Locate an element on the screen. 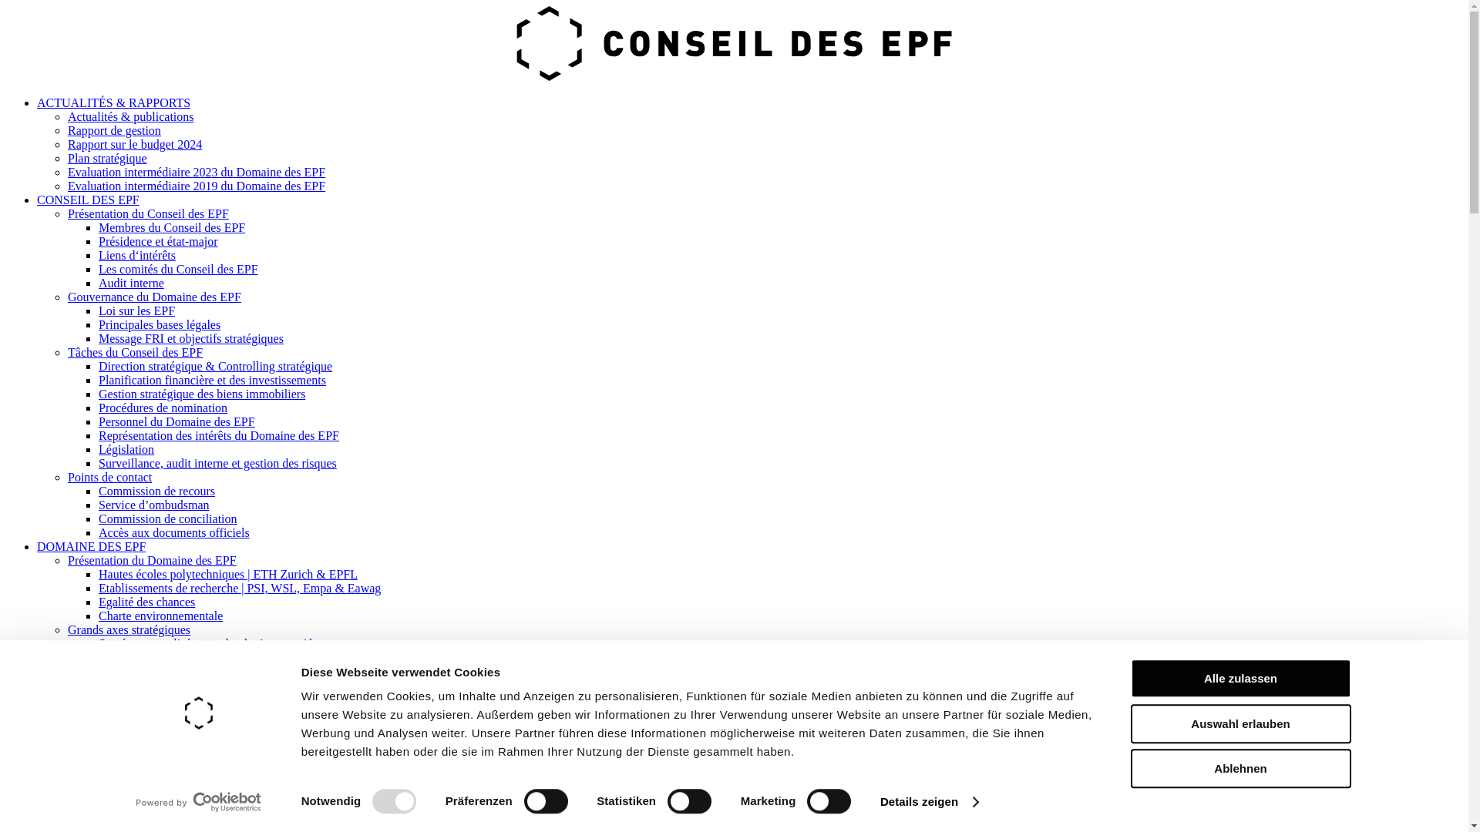 The height and width of the screenshot is (832, 1480). Membres du Conseil des EPF is located at coordinates (172, 228).